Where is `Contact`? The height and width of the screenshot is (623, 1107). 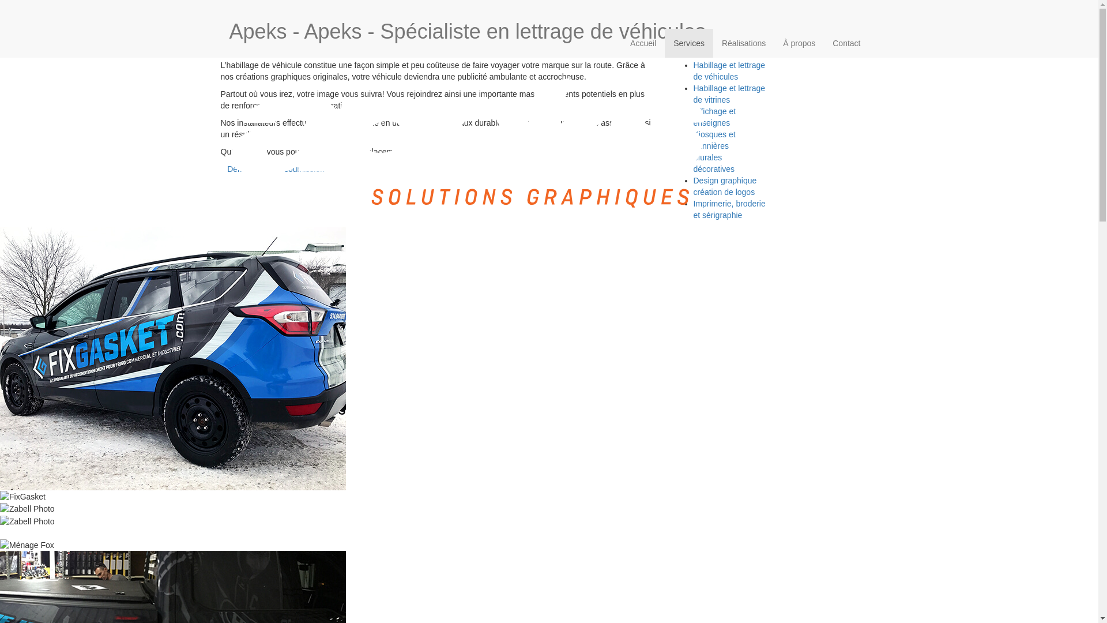
Contact is located at coordinates (846, 43).